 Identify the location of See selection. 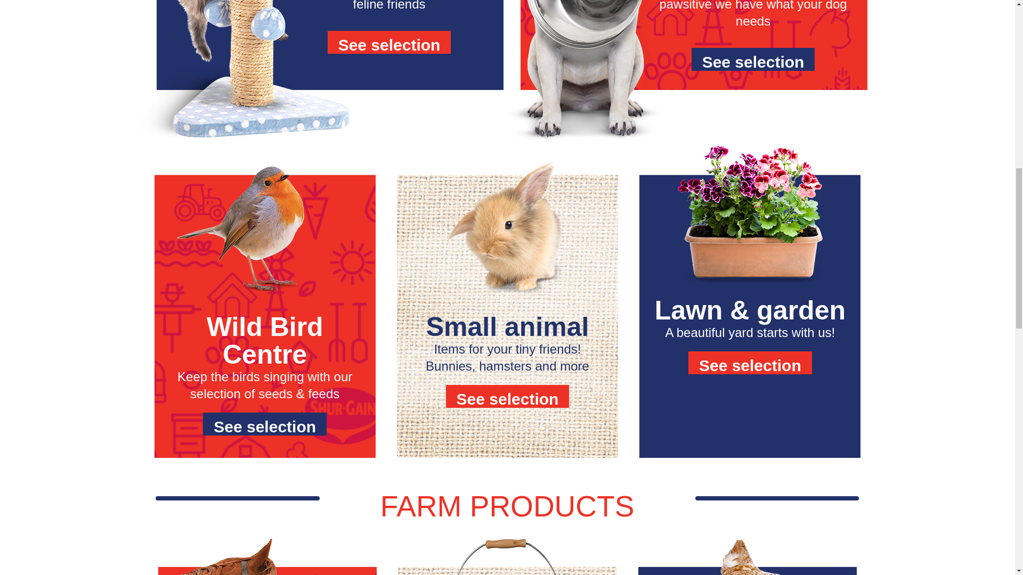
(389, 43).